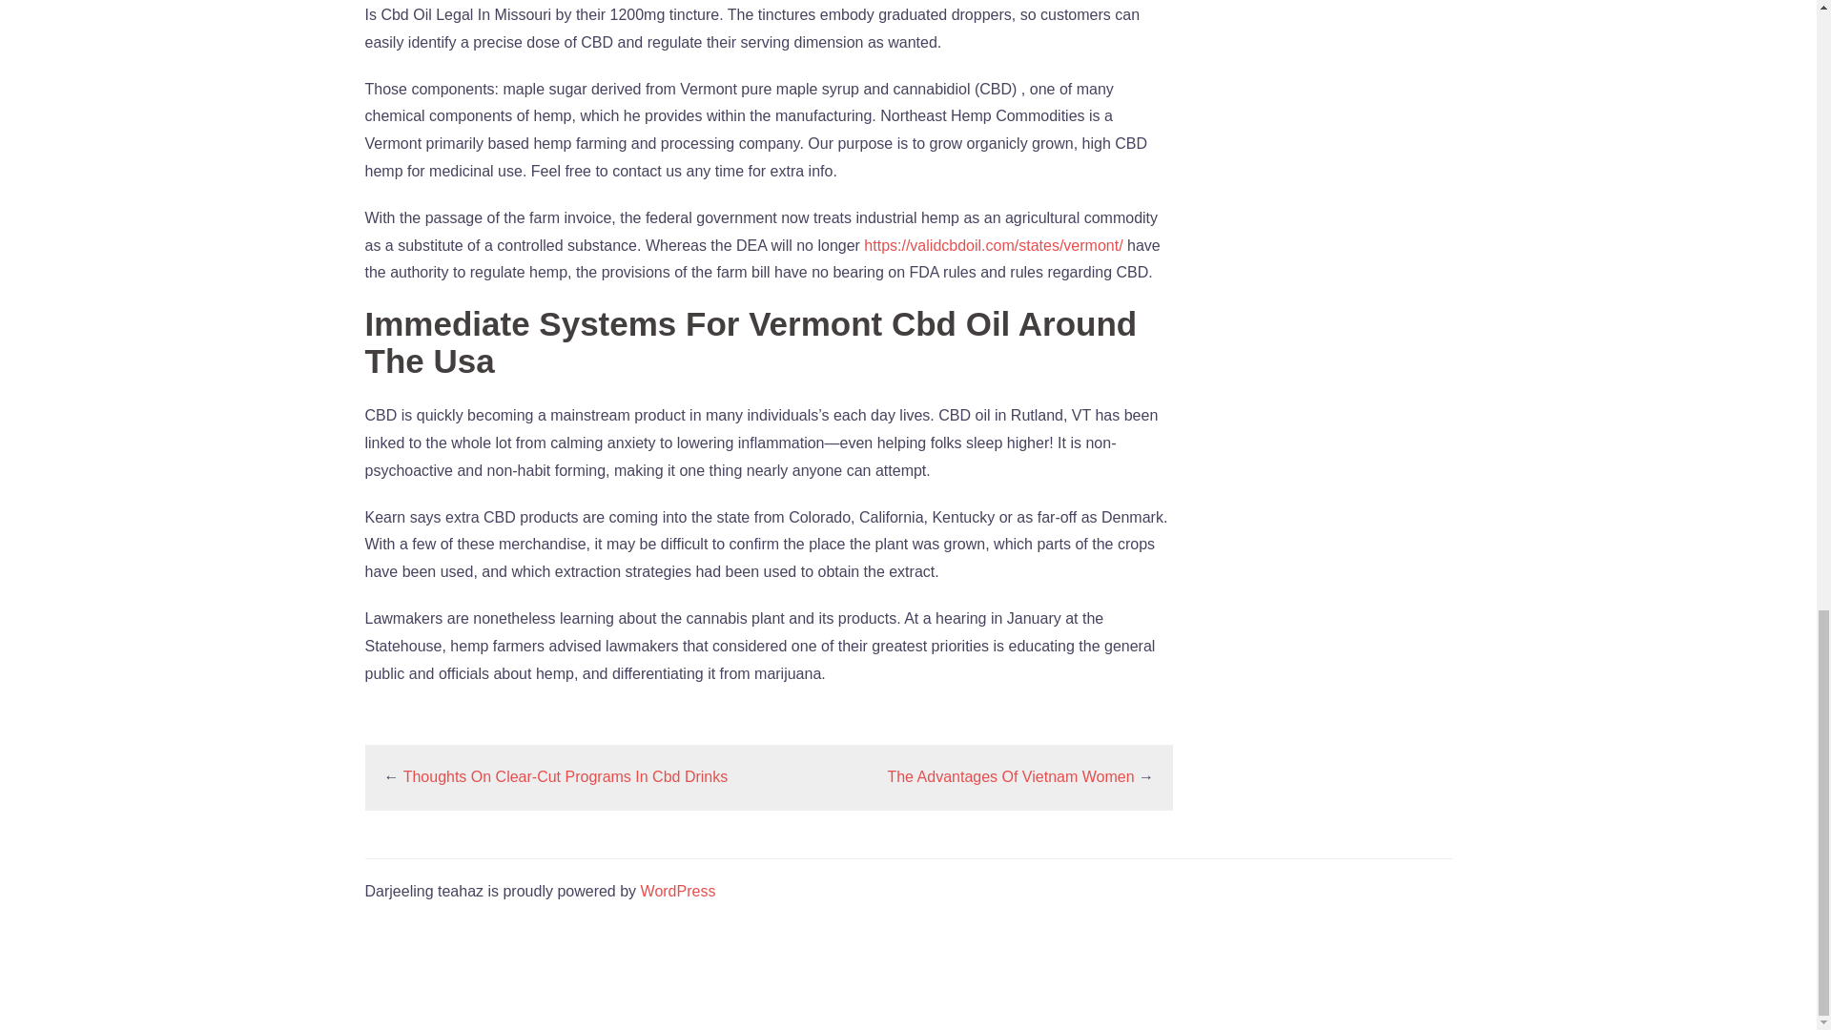 The width and height of the screenshot is (1831, 1030). What do you see at coordinates (566, 776) in the screenshot?
I see `Thoughts On Clear-Cut Programs In Cbd Drinks` at bounding box center [566, 776].